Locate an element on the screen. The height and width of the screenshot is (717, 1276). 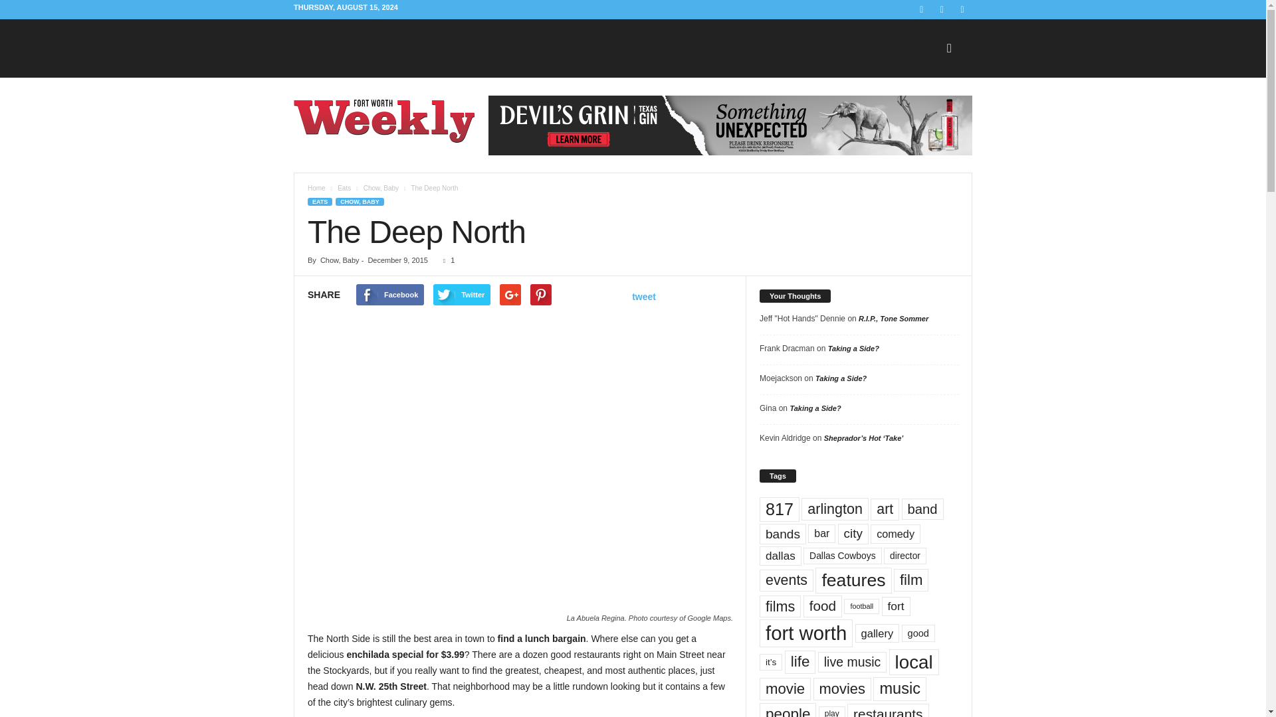
View all posts in Eats is located at coordinates (344, 188).